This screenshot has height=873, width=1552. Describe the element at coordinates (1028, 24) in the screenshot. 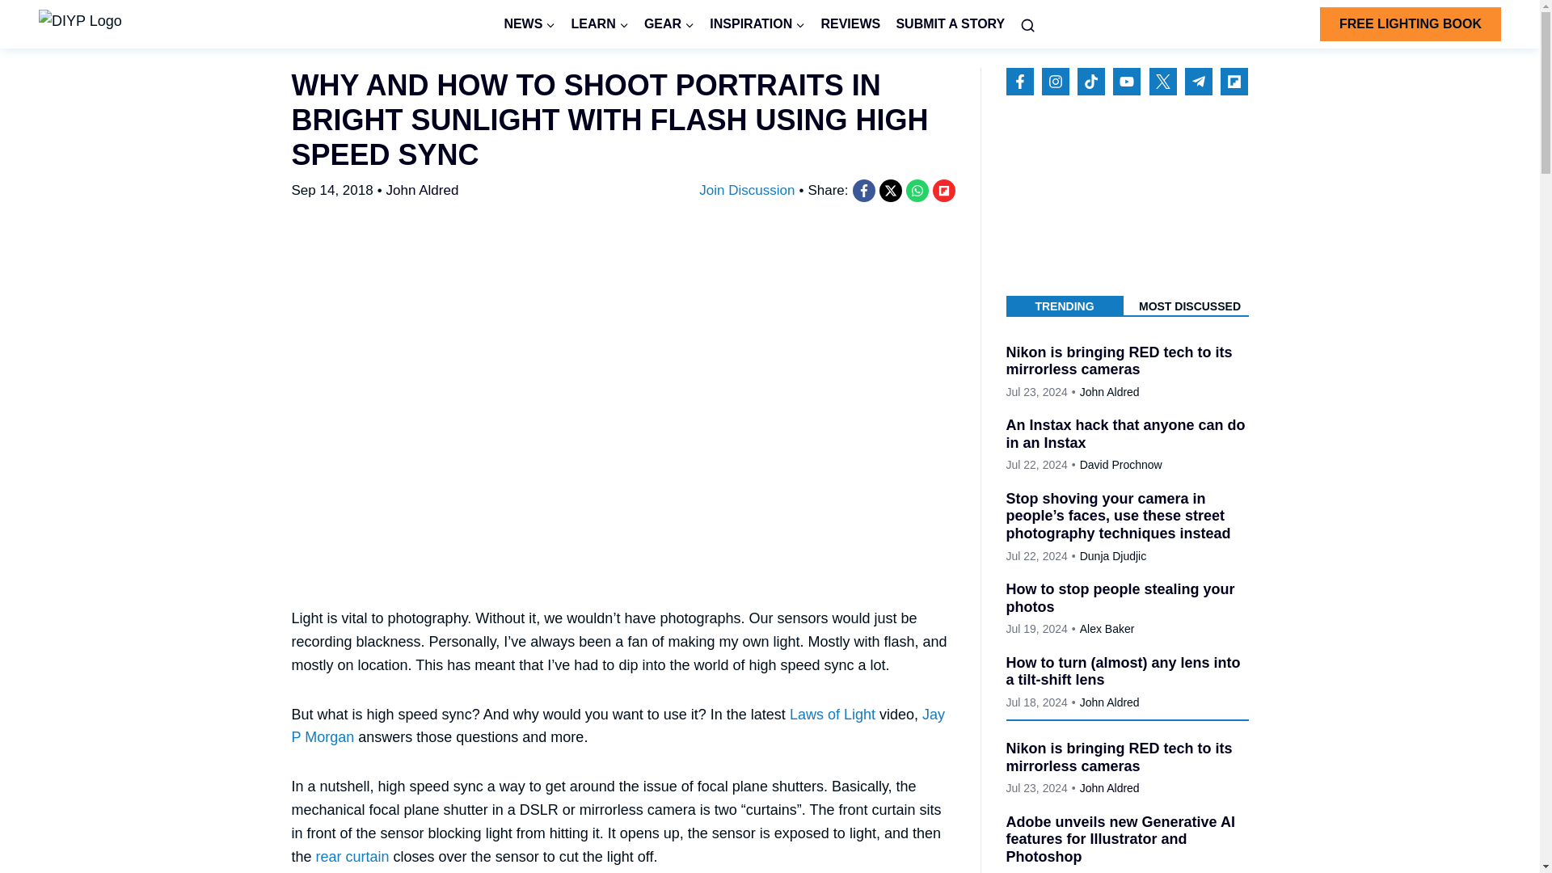

I see `Search articles` at that location.